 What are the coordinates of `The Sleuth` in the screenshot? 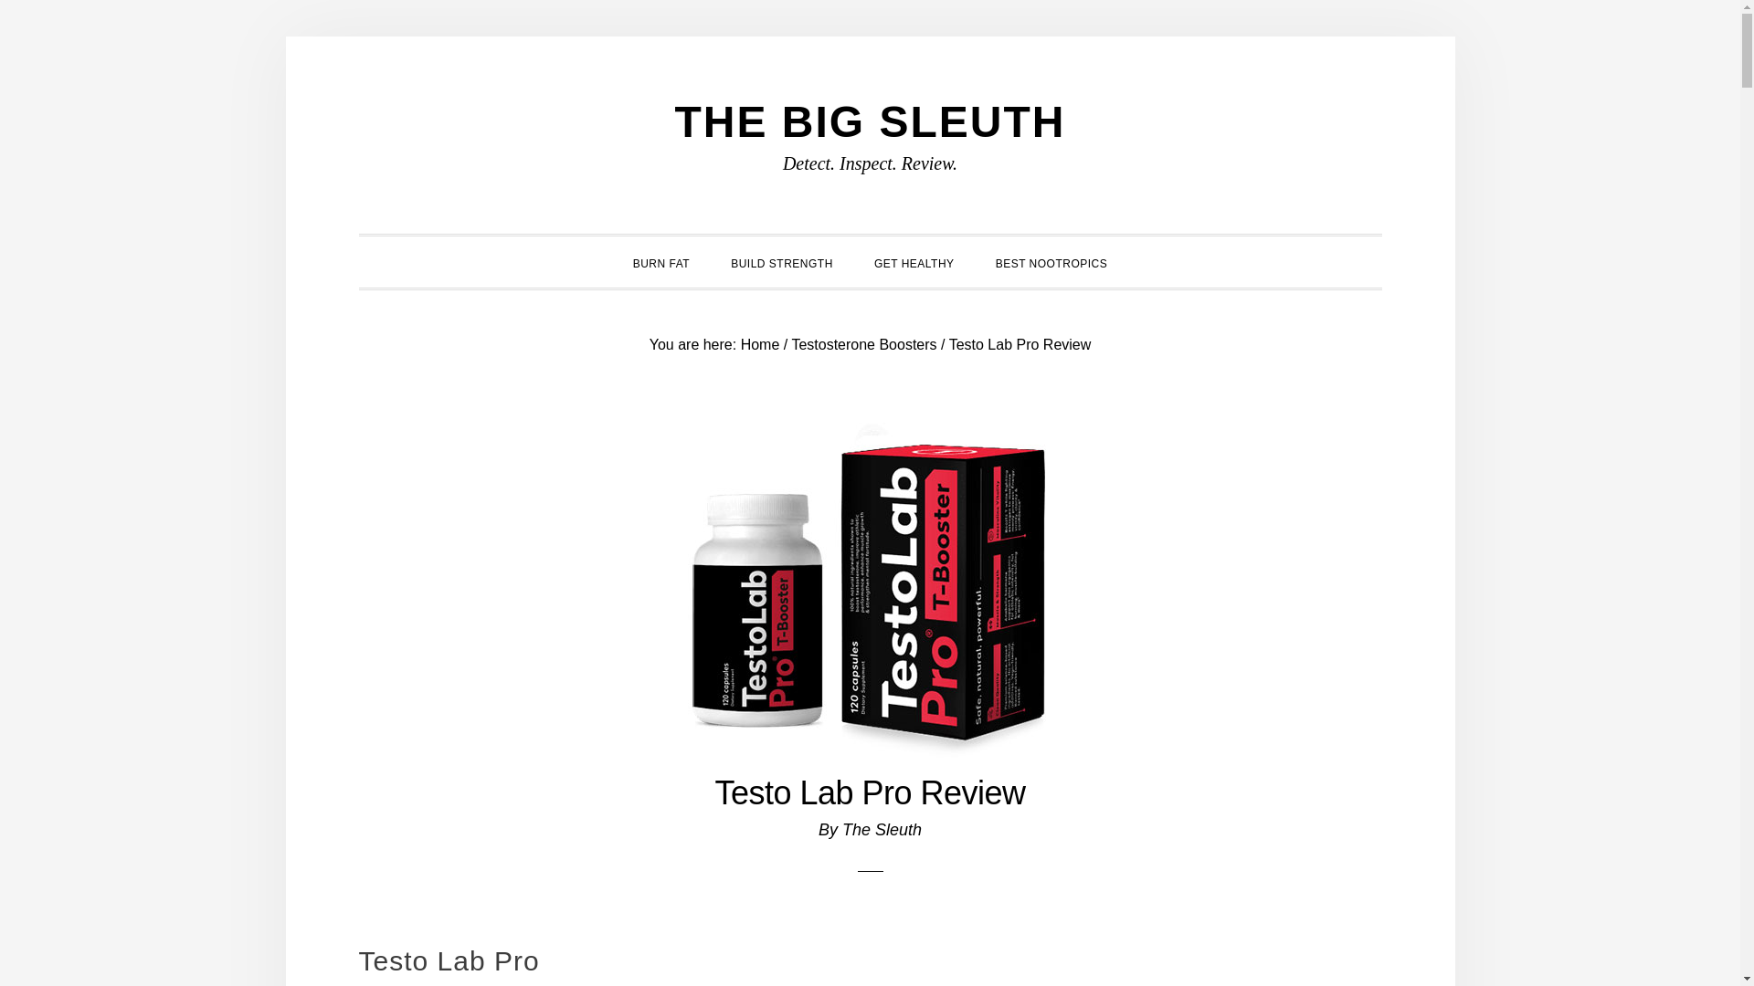 It's located at (882, 829).